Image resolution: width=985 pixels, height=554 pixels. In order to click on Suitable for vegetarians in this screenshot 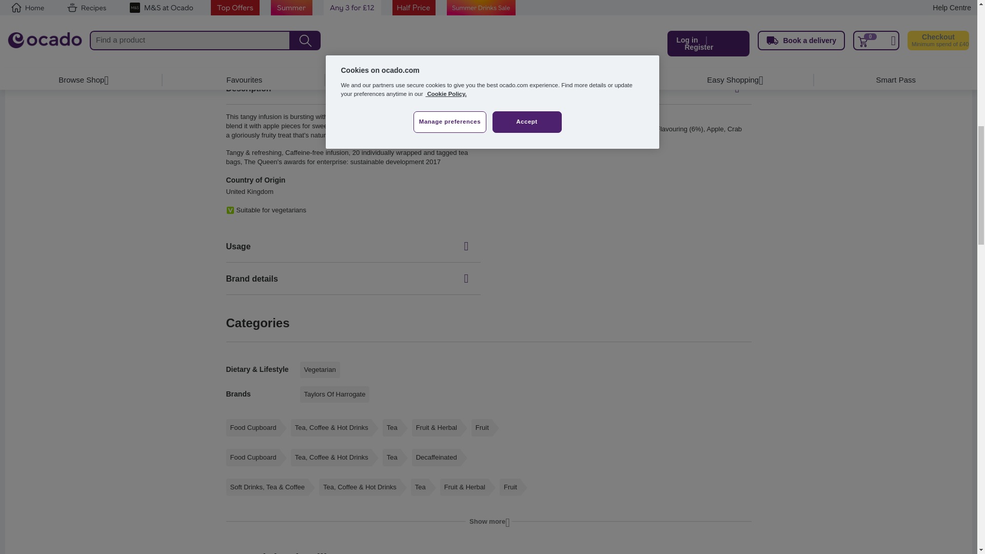, I will do `click(235, 2)`.